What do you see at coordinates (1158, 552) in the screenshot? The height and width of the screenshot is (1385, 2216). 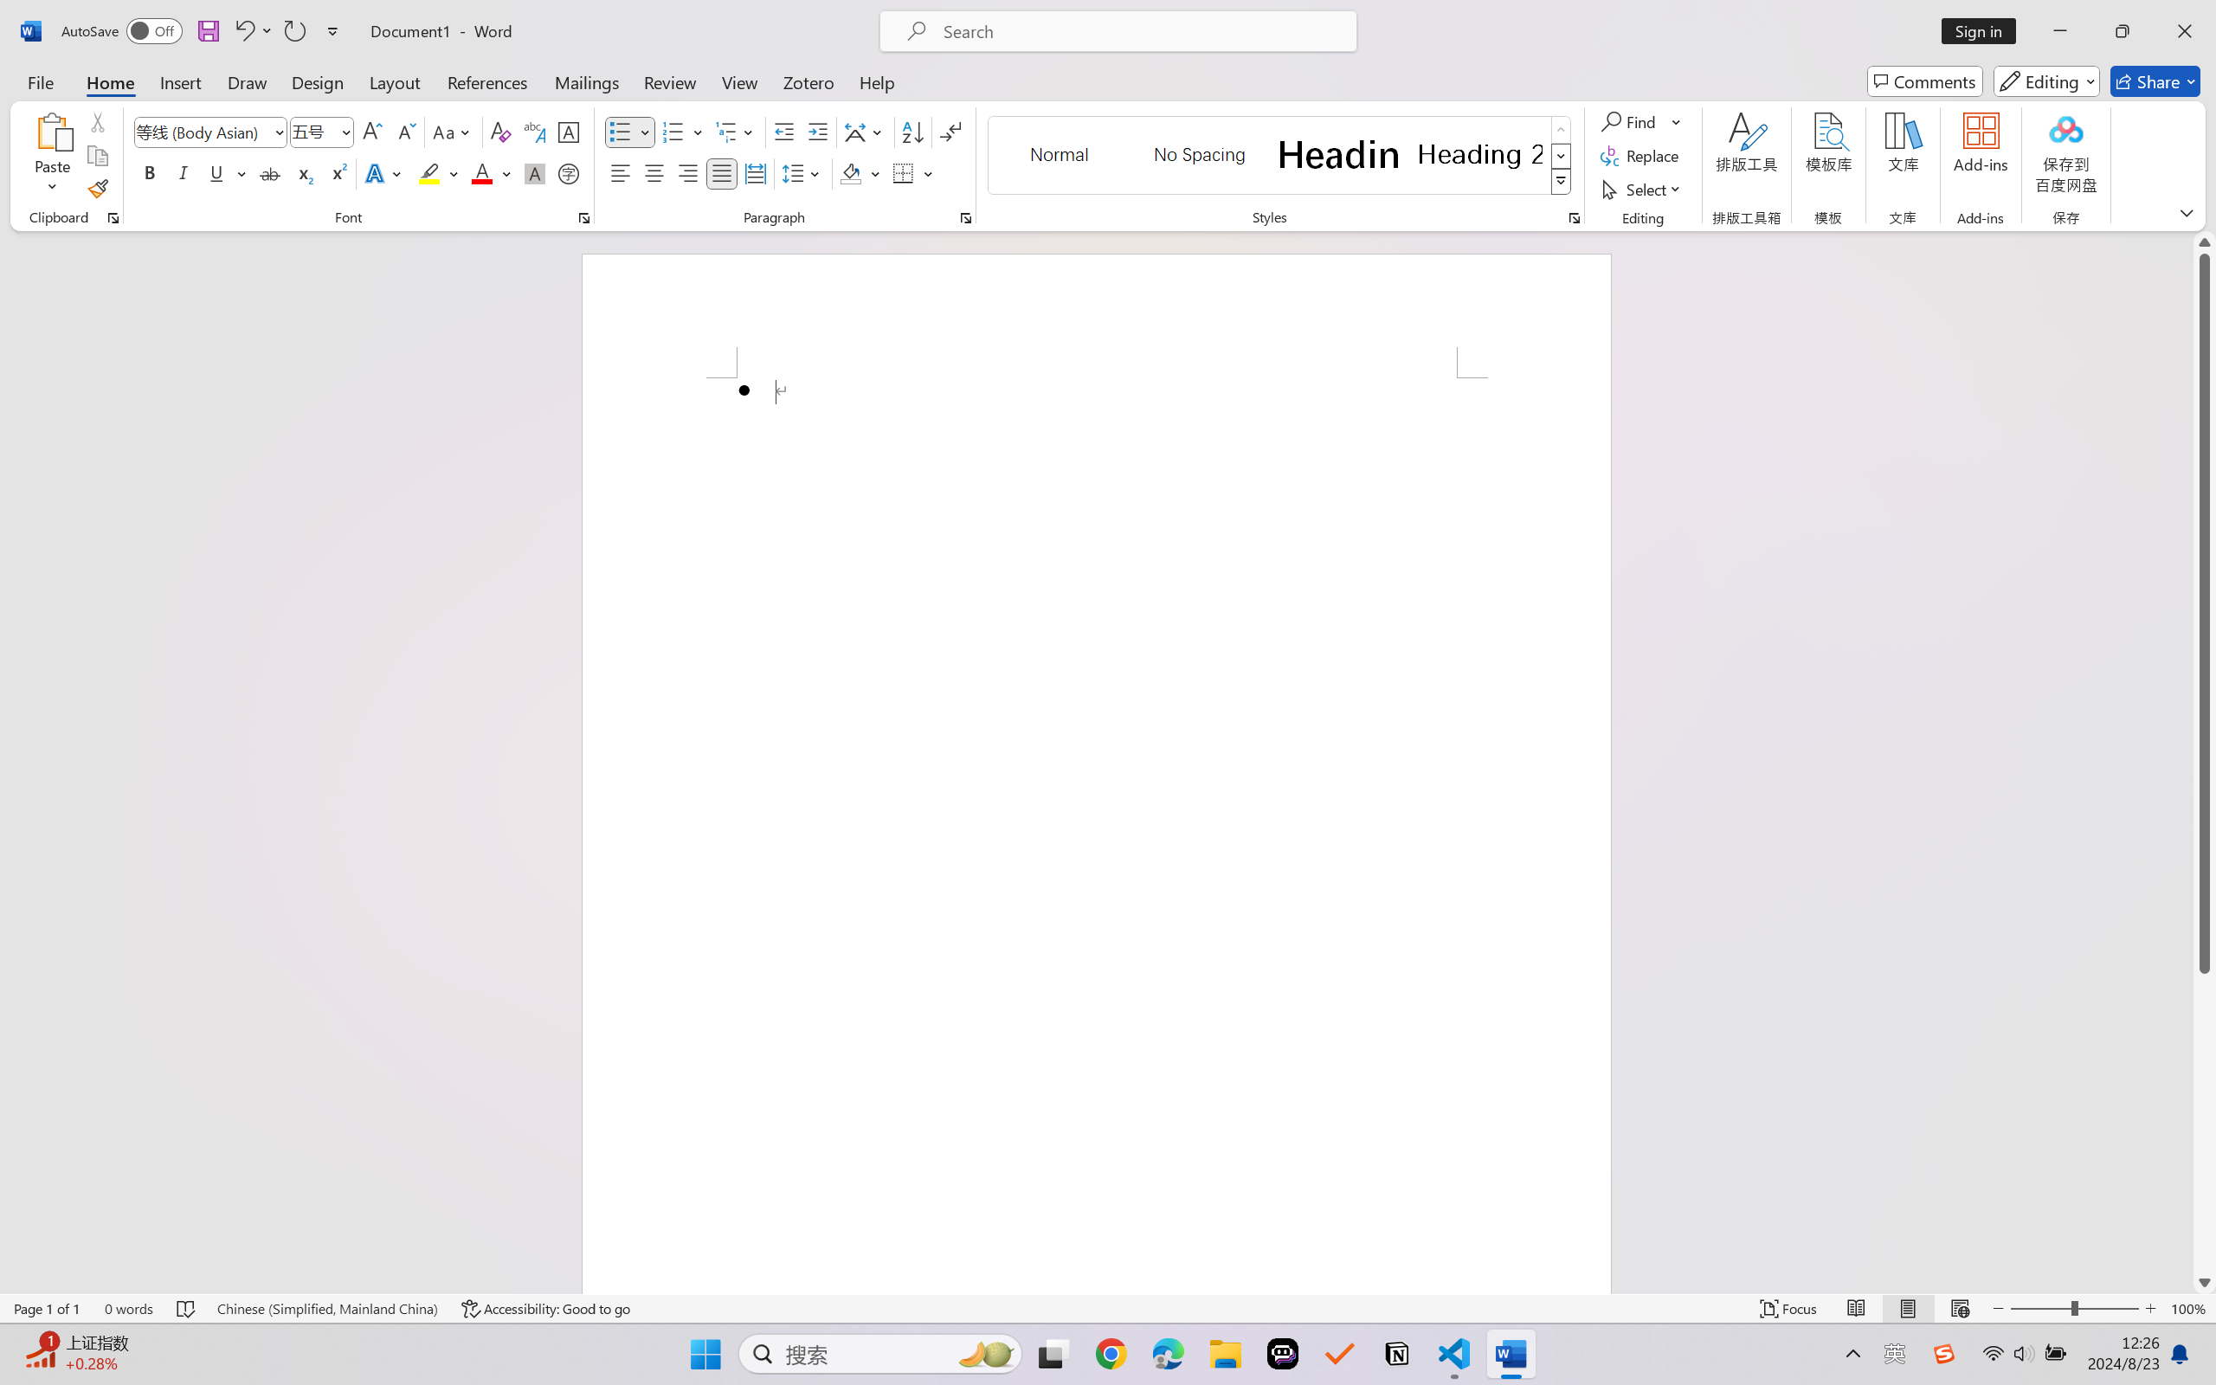 I see `Saved` at bounding box center [1158, 552].